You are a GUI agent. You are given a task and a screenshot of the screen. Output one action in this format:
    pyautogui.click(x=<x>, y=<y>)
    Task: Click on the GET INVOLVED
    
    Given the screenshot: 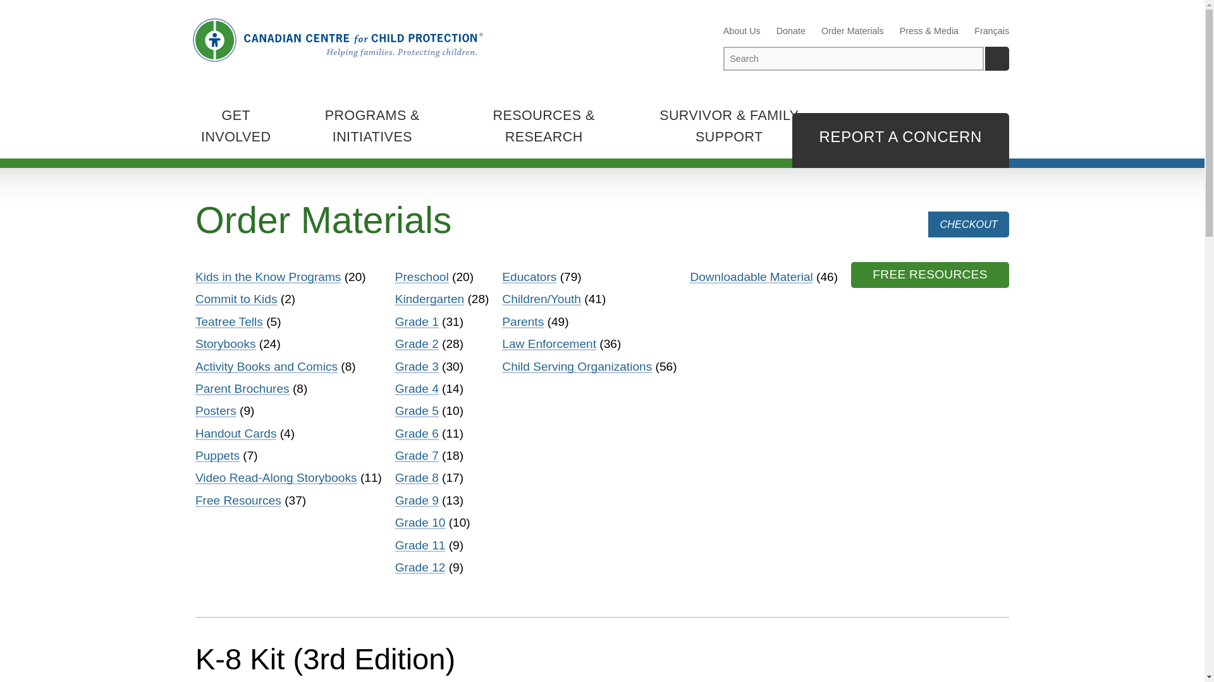 What is the action you would take?
    pyautogui.click(x=236, y=126)
    